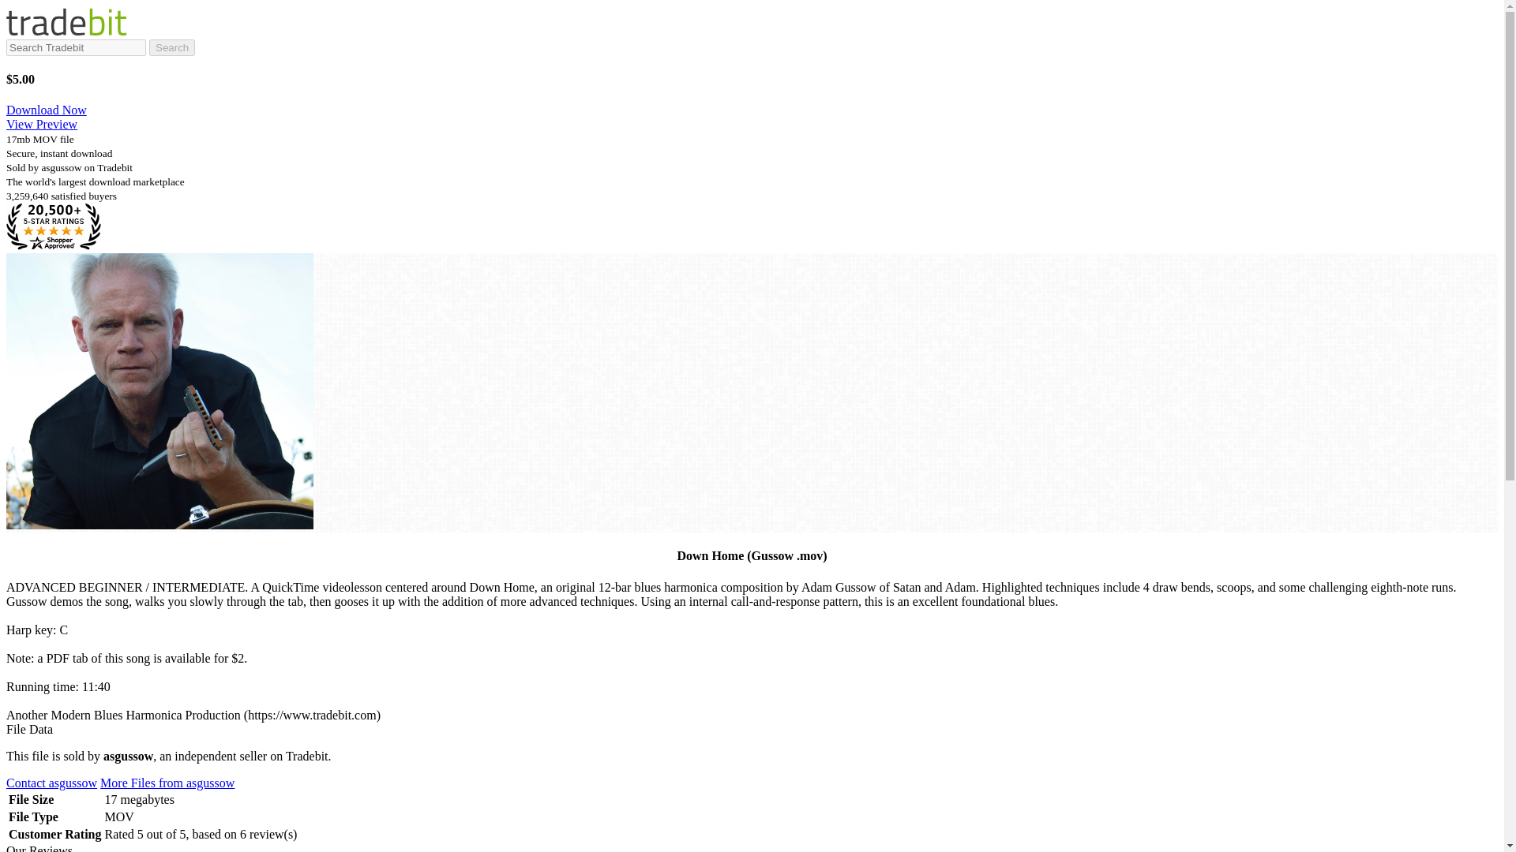 The height and width of the screenshot is (852, 1516). I want to click on View Preview, so click(41, 125).